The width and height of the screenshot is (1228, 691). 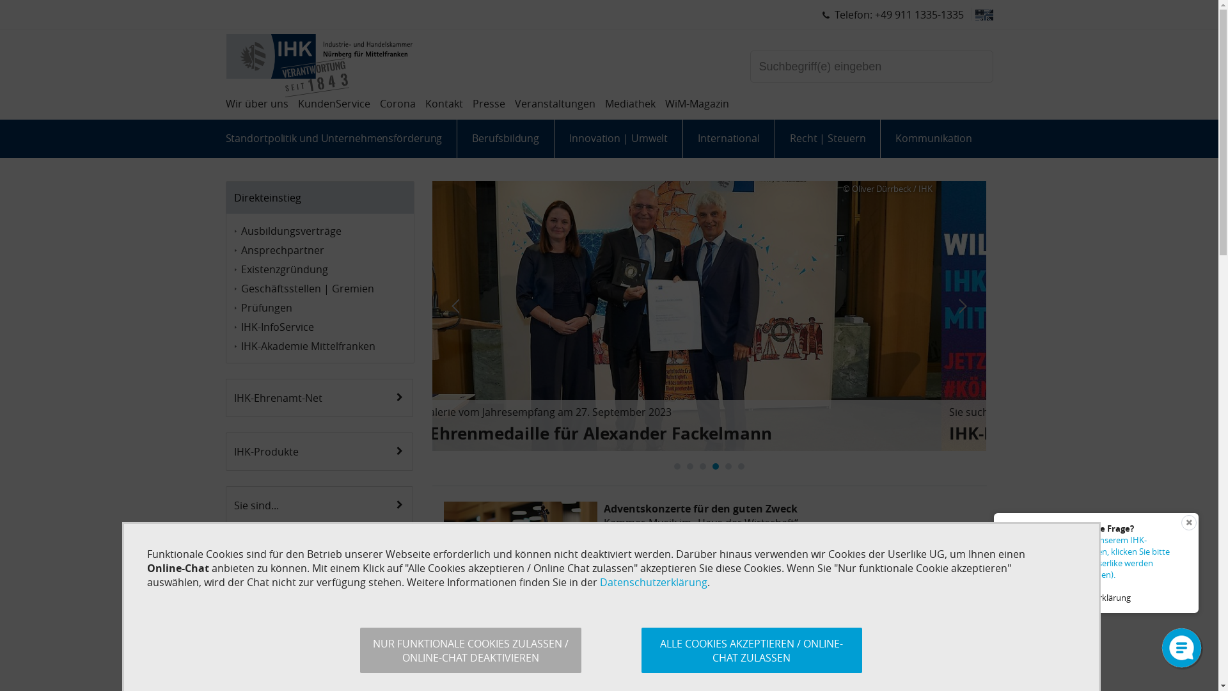 What do you see at coordinates (324, 327) in the screenshot?
I see `IHK-InfoService` at bounding box center [324, 327].